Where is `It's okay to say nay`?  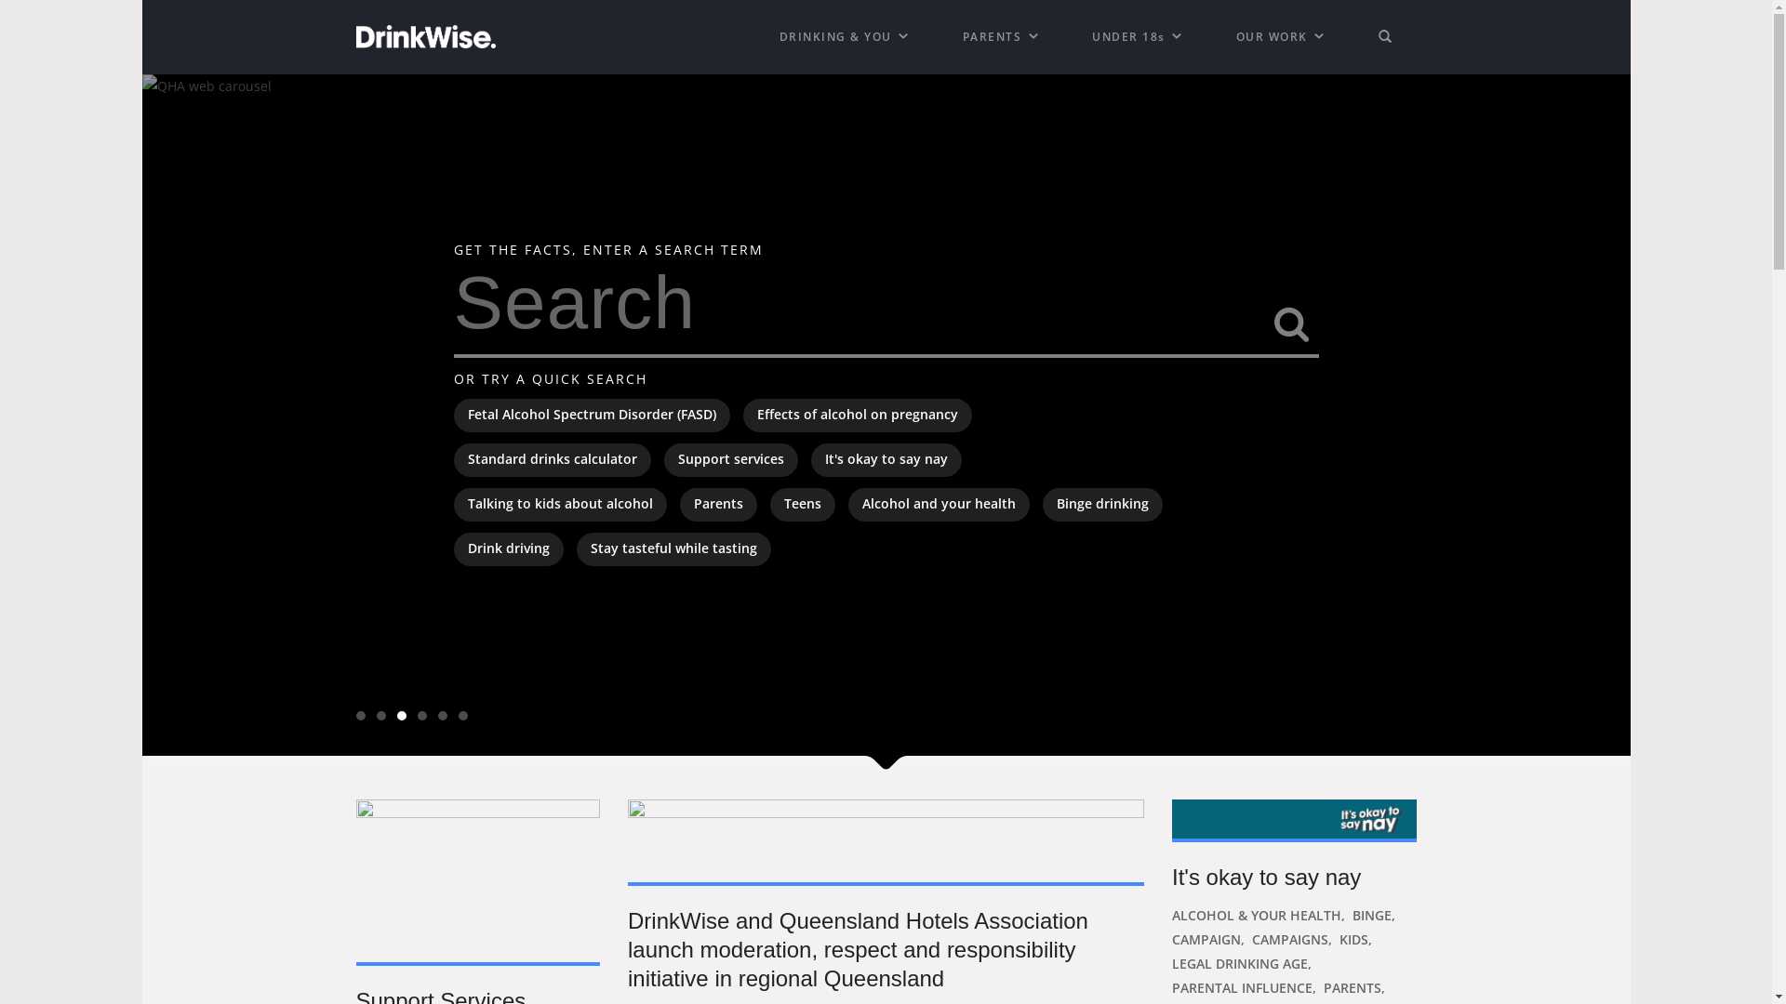 It's okay to say nay is located at coordinates (1295, 878).